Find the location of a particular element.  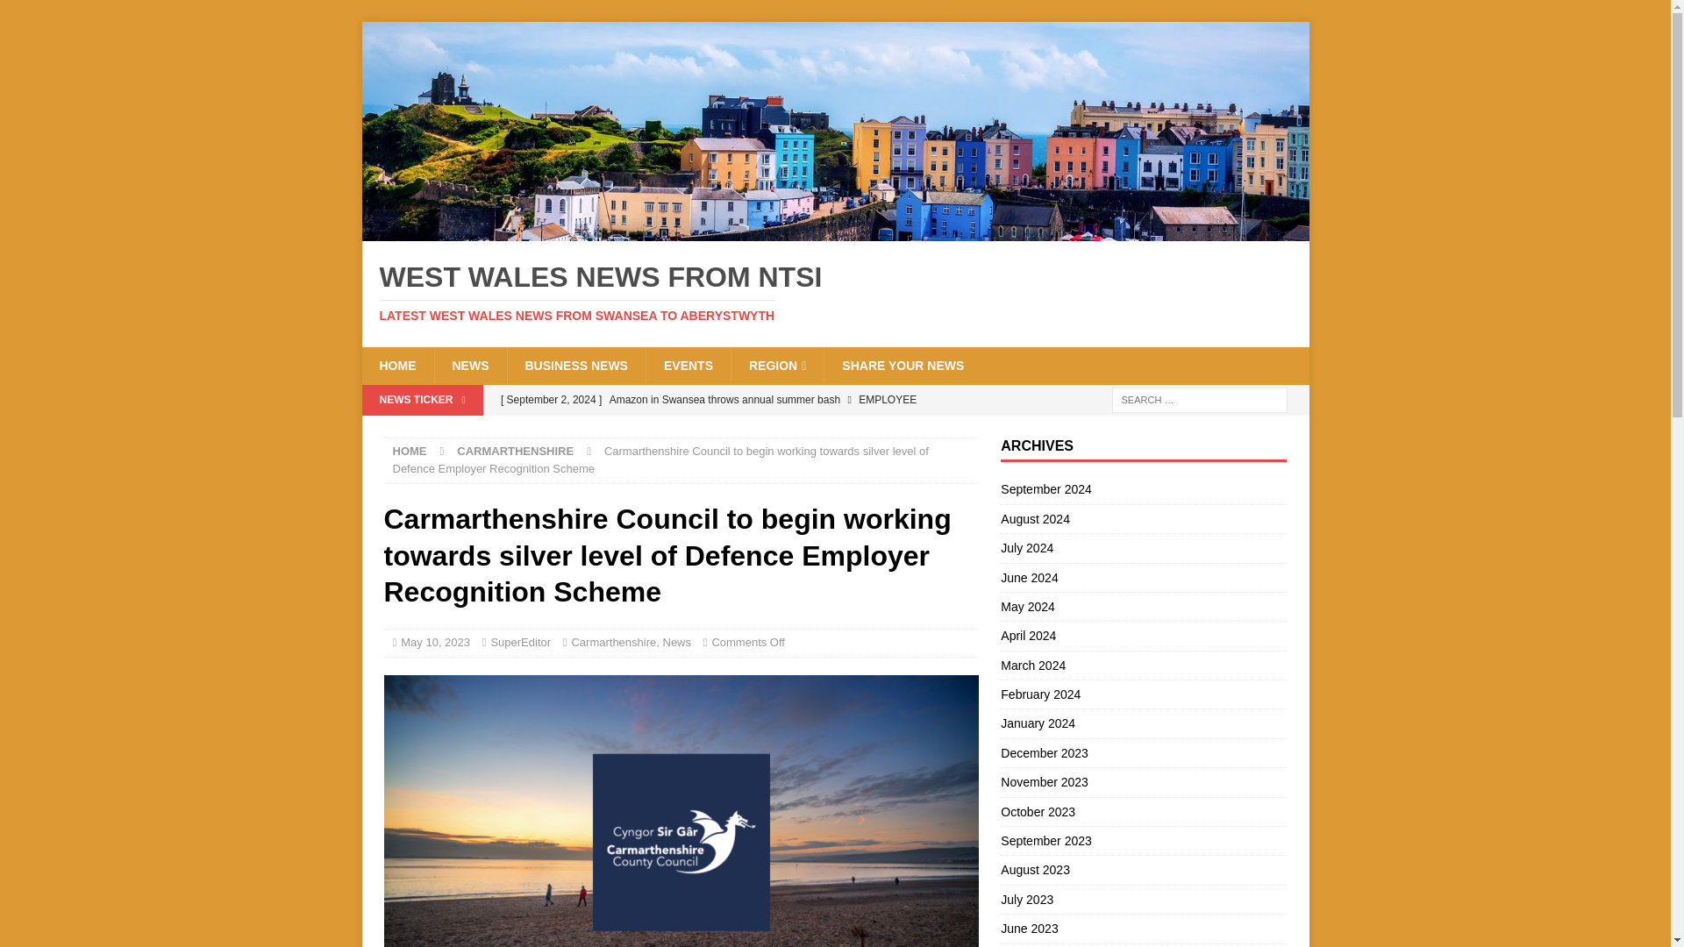

West Wales News from NTSI is located at coordinates (835, 293).